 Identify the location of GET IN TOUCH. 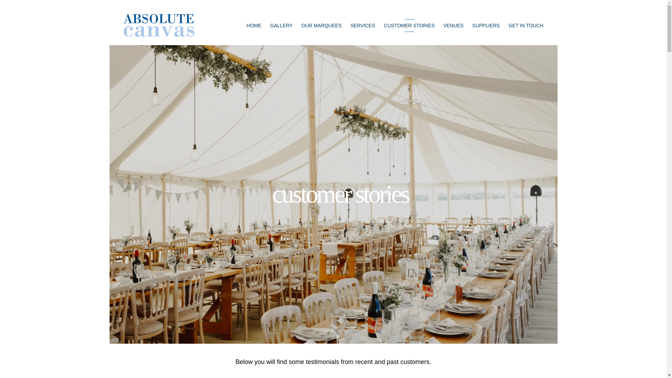
(526, 25).